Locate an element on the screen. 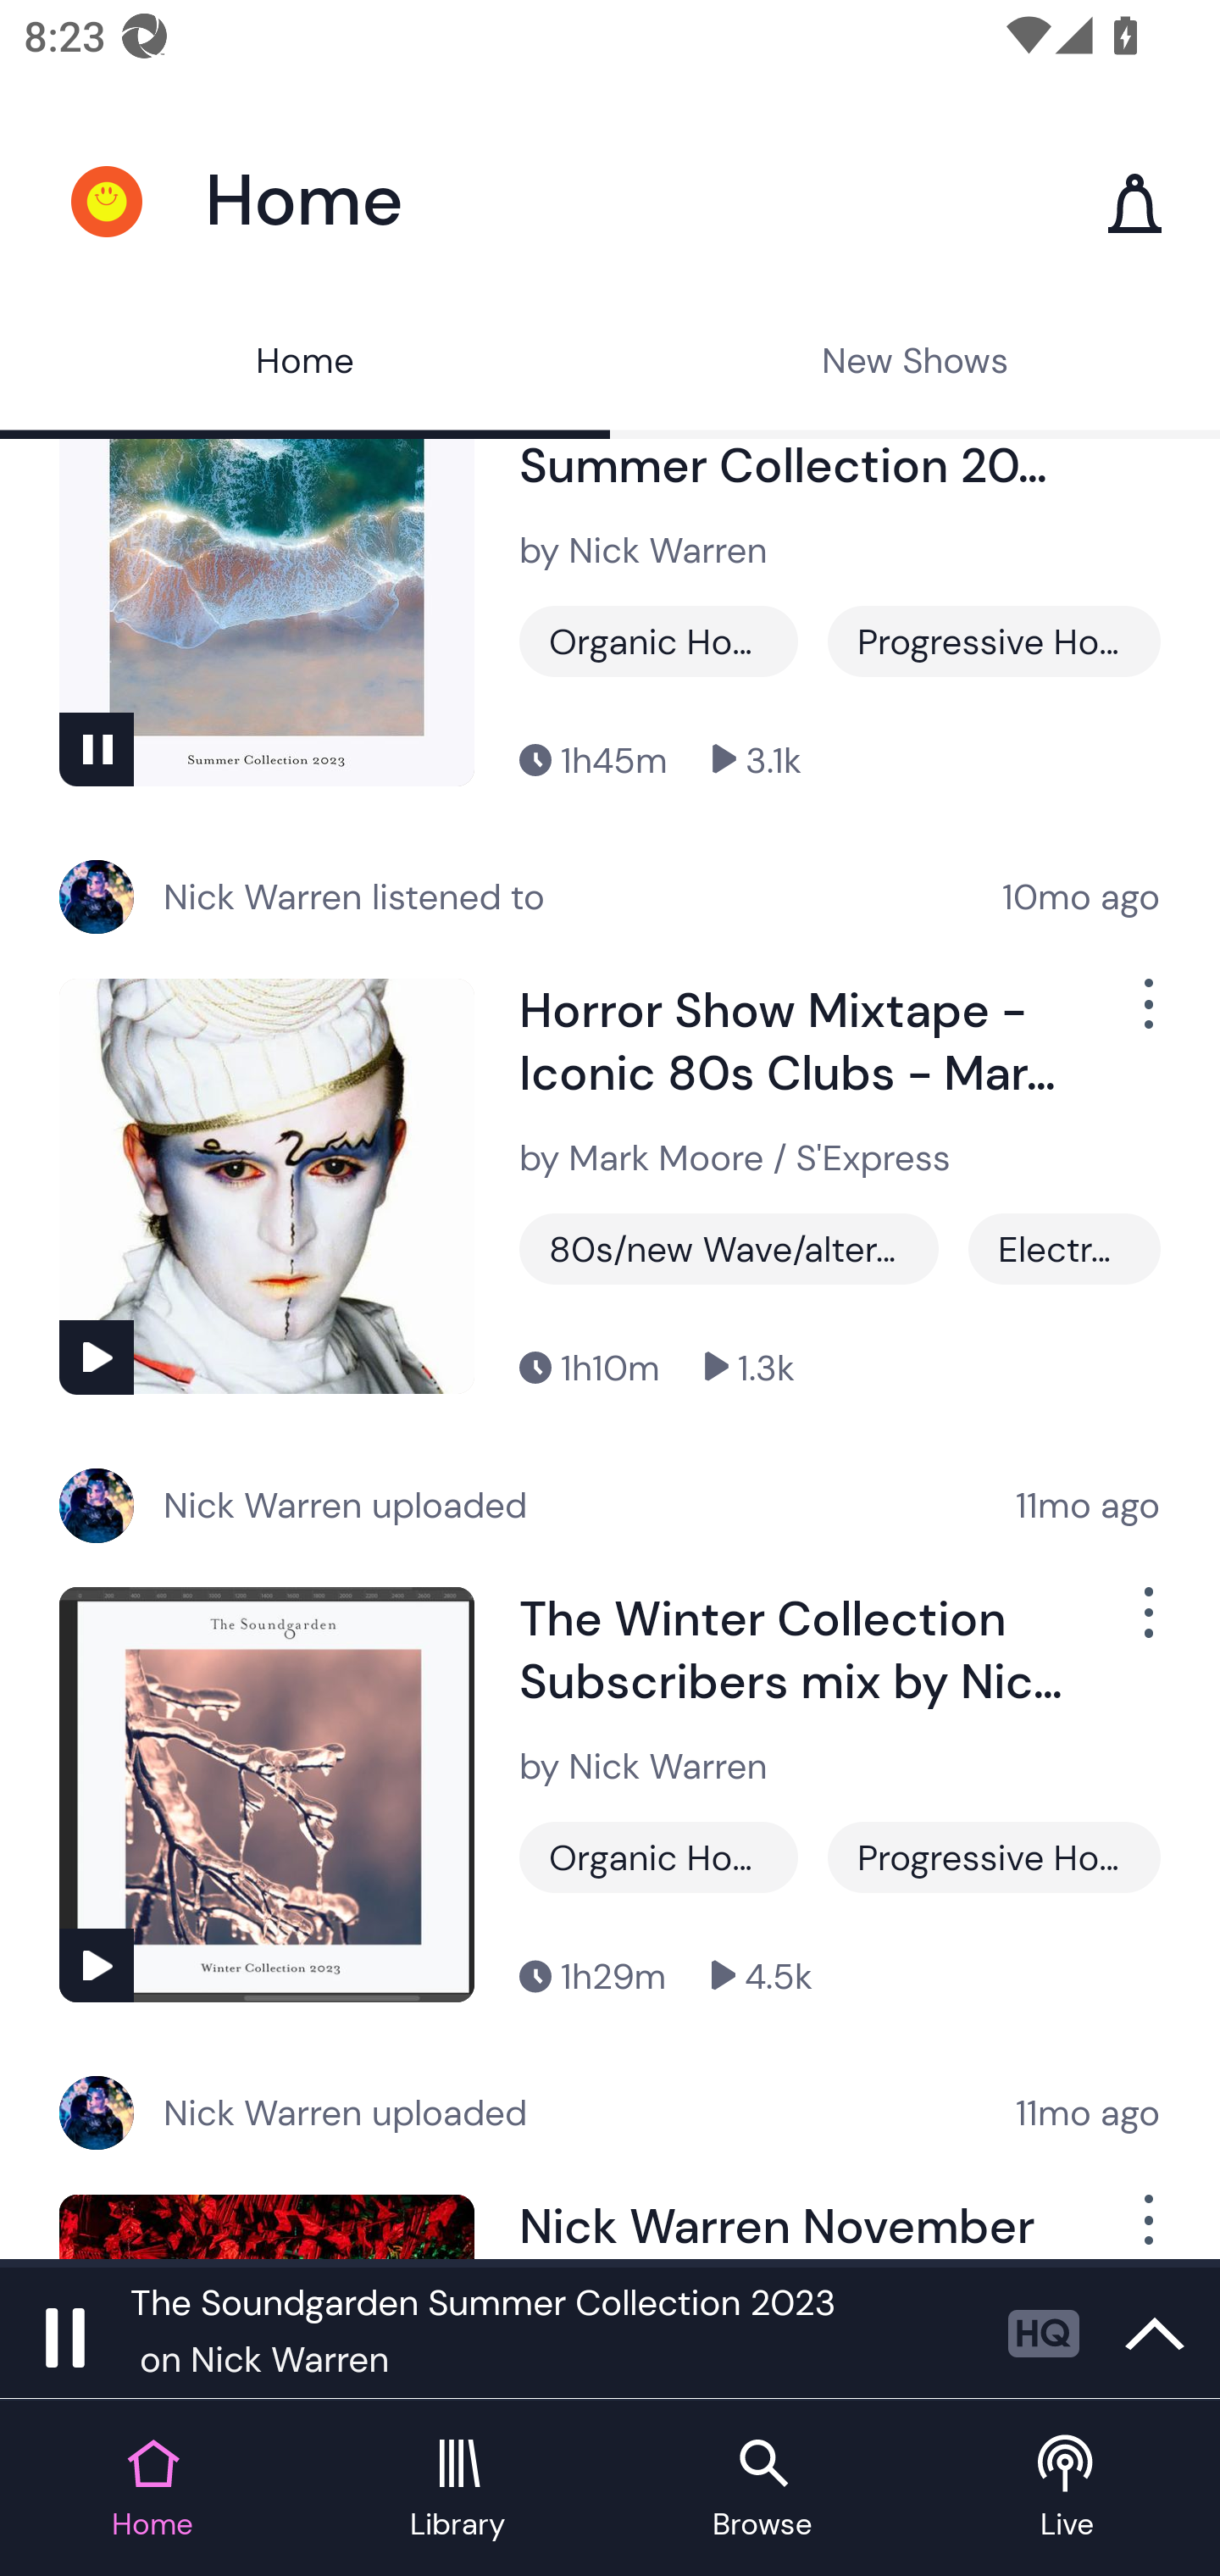 The height and width of the screenshot is (2576, 1220). Library tab Library is located at coordinates (457, 2490).